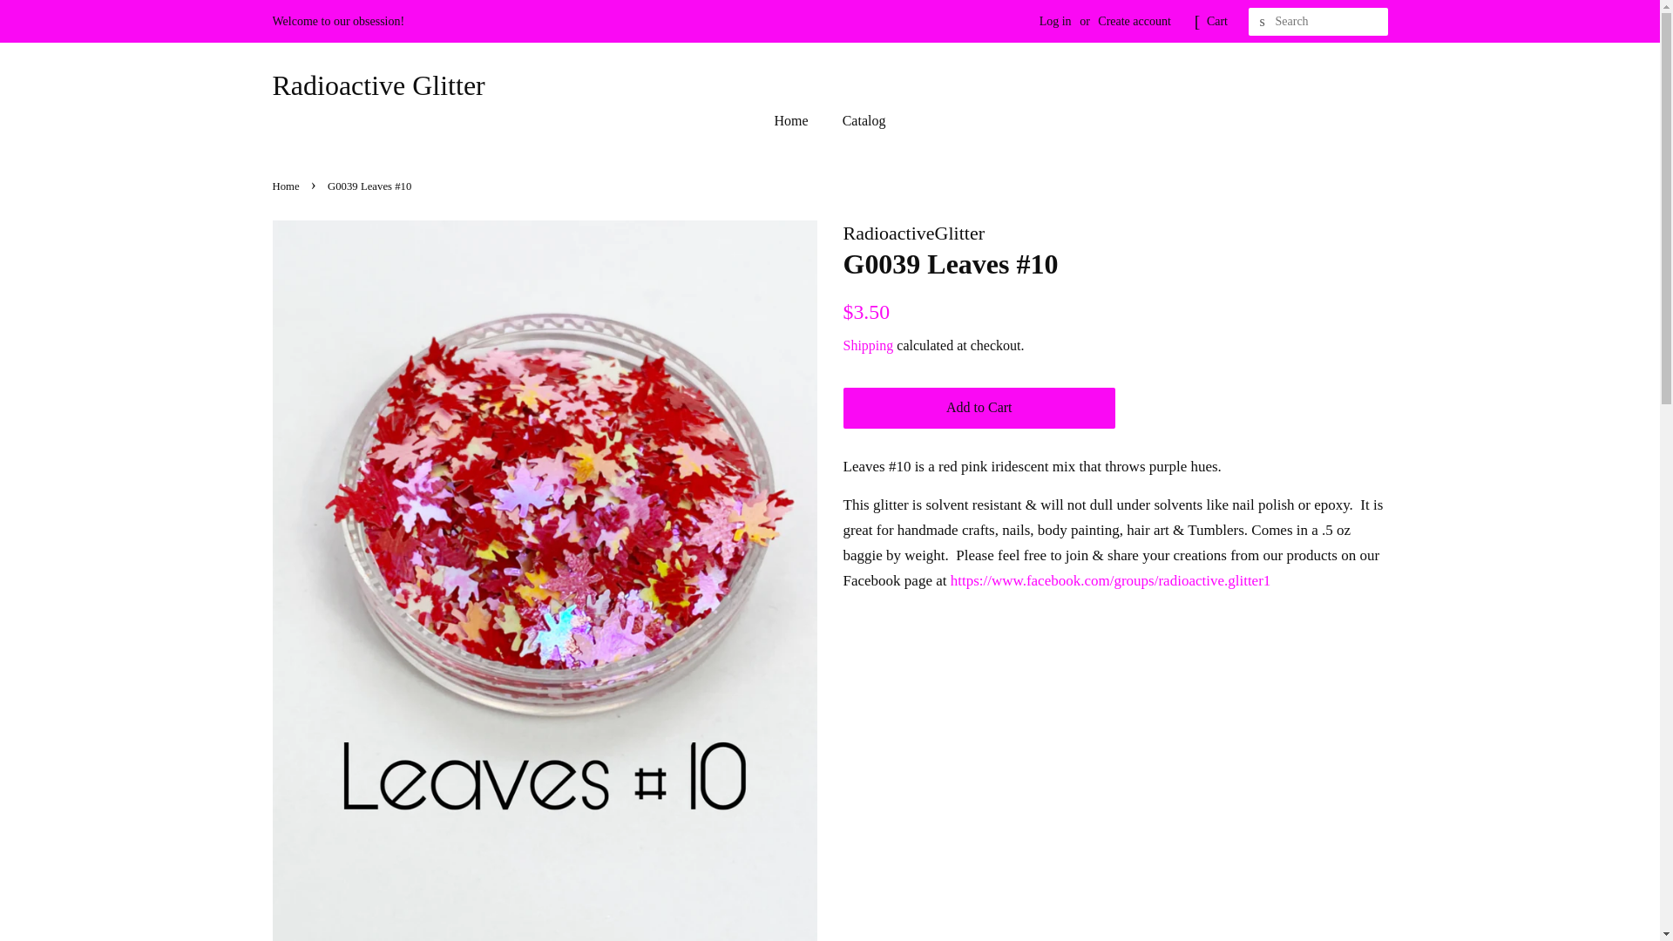  What do you see at coordinates (857, 120) in the screenshot?
I see `Catalog` at bounding box center [857, 120].